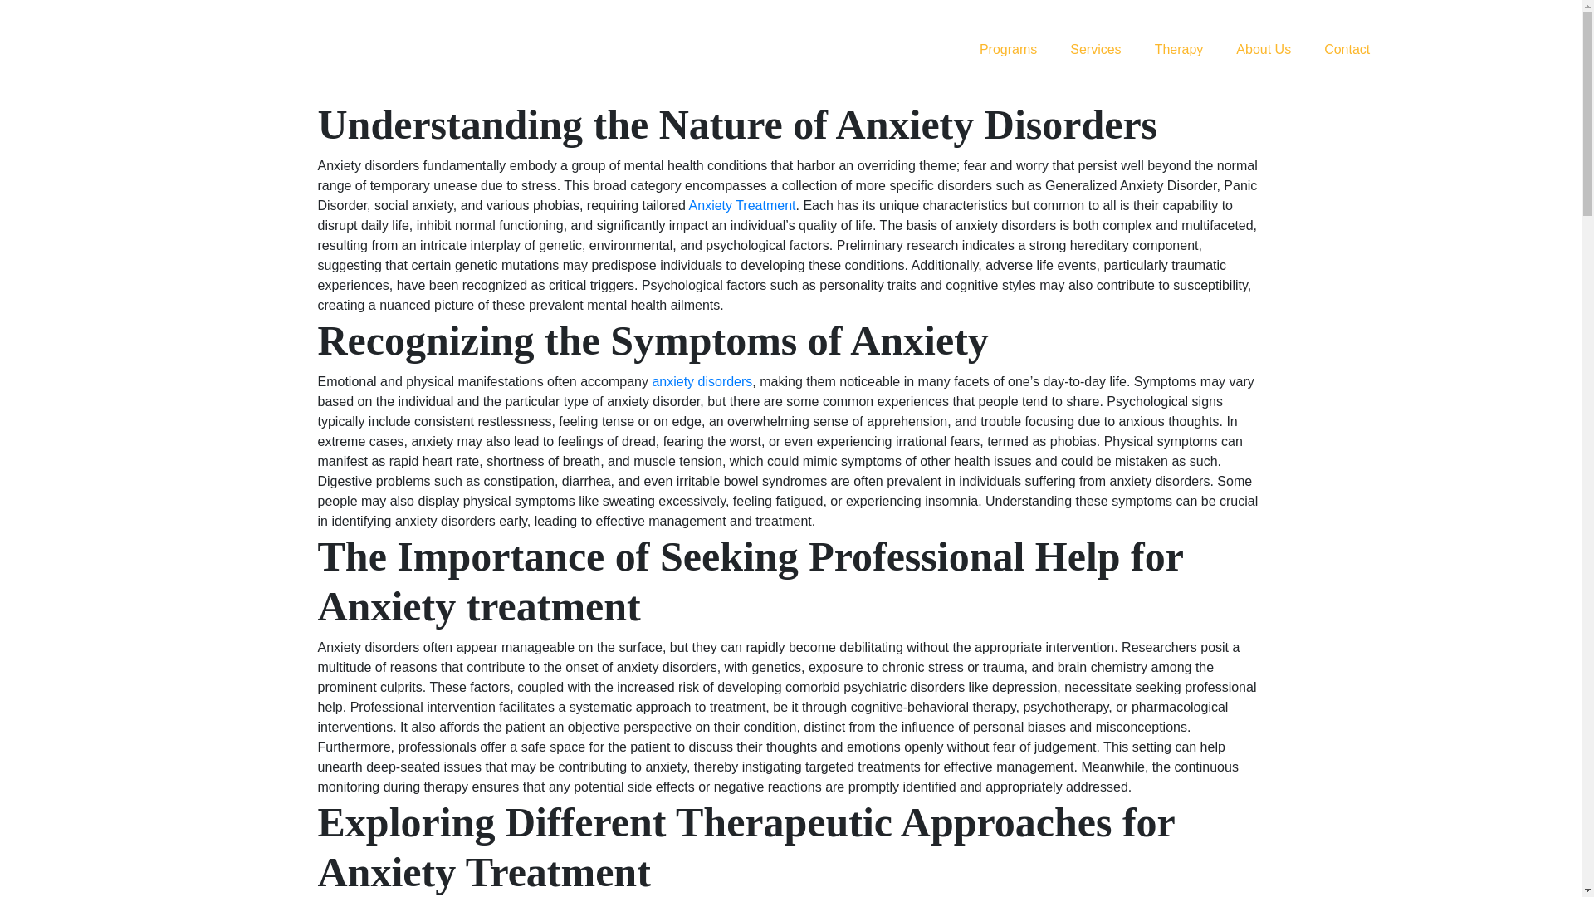  I want to click on 866 485 0905, so click(1479, 50).